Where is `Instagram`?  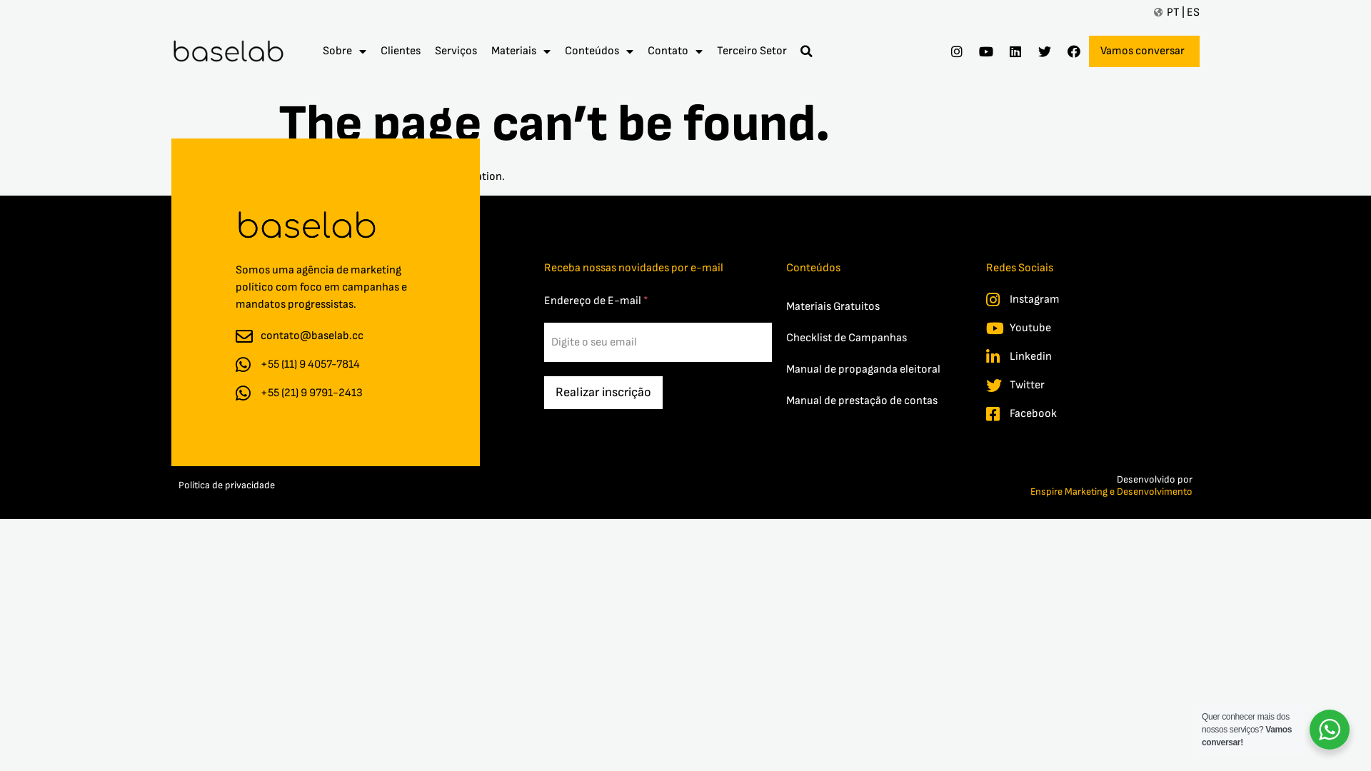 Instagram is located at coordinates (1058, 300).